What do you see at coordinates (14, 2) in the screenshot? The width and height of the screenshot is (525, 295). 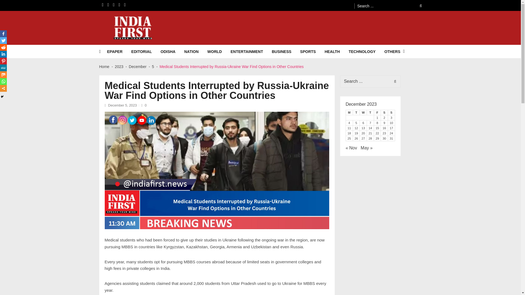 I see `Skip to content` at bounding box center [14, 2].